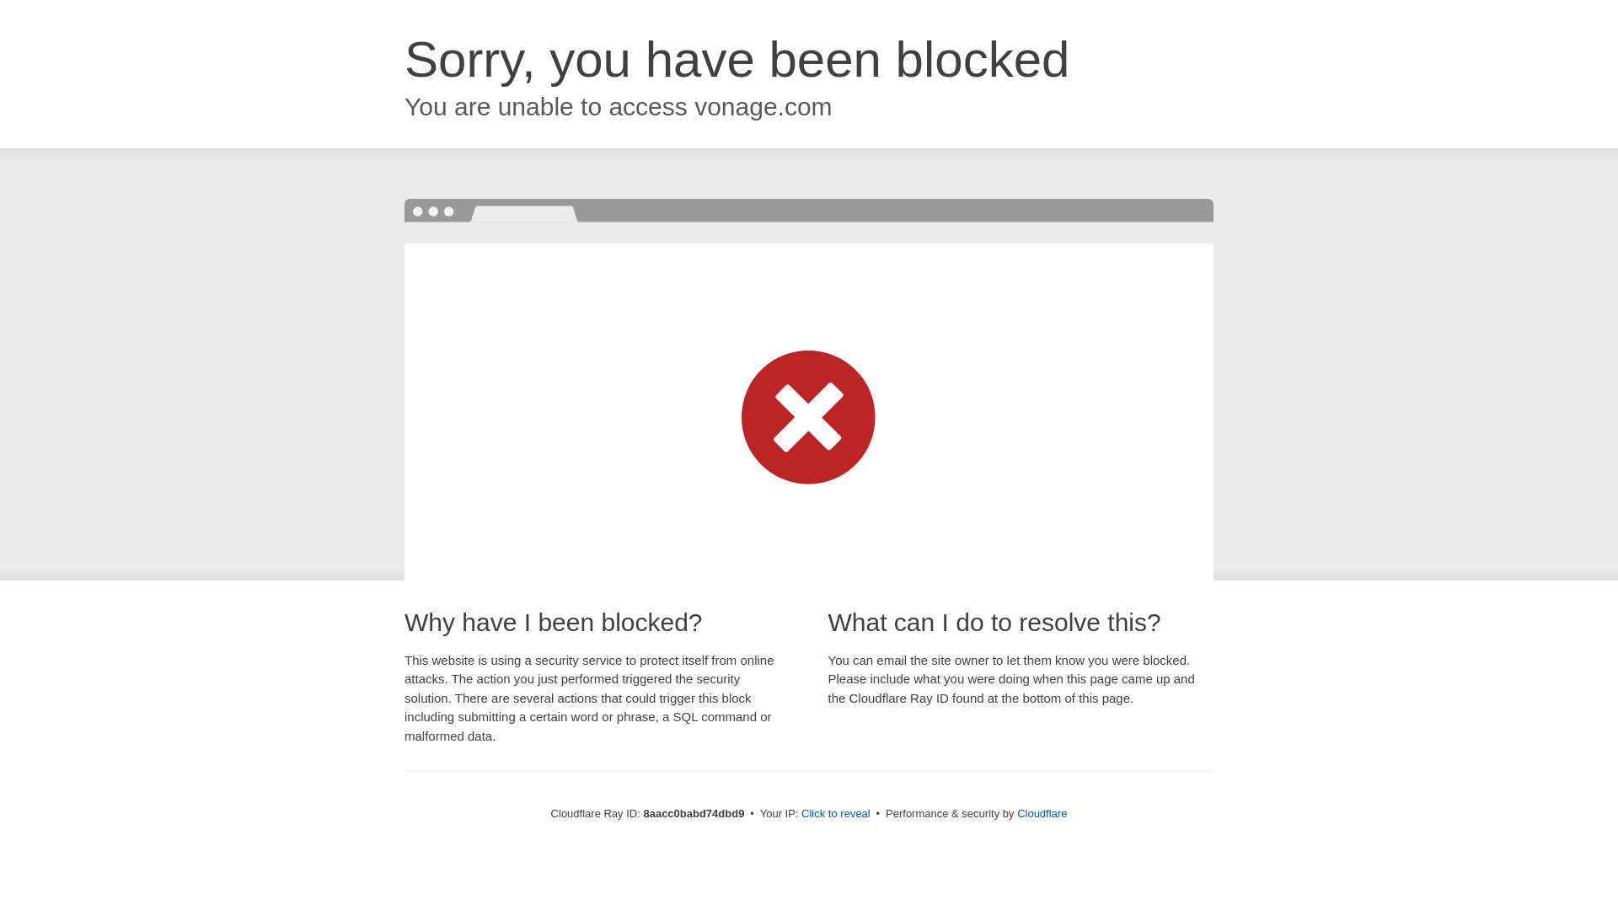 The width and height of the screenshot is (1618, 910). I want to click on Cloudflare, so click(1042, 813).